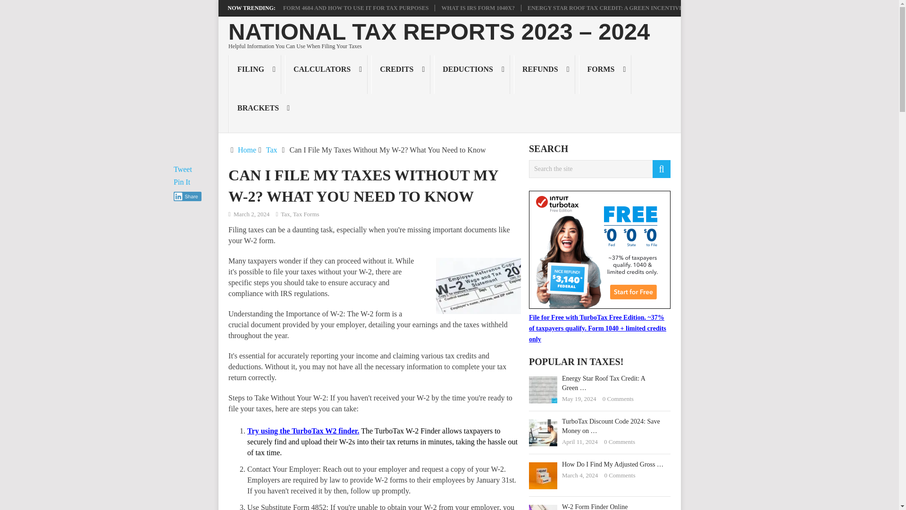  Describe the element at coordinates (401, 74) in the screenshot. I see `CREDITS` at that location.